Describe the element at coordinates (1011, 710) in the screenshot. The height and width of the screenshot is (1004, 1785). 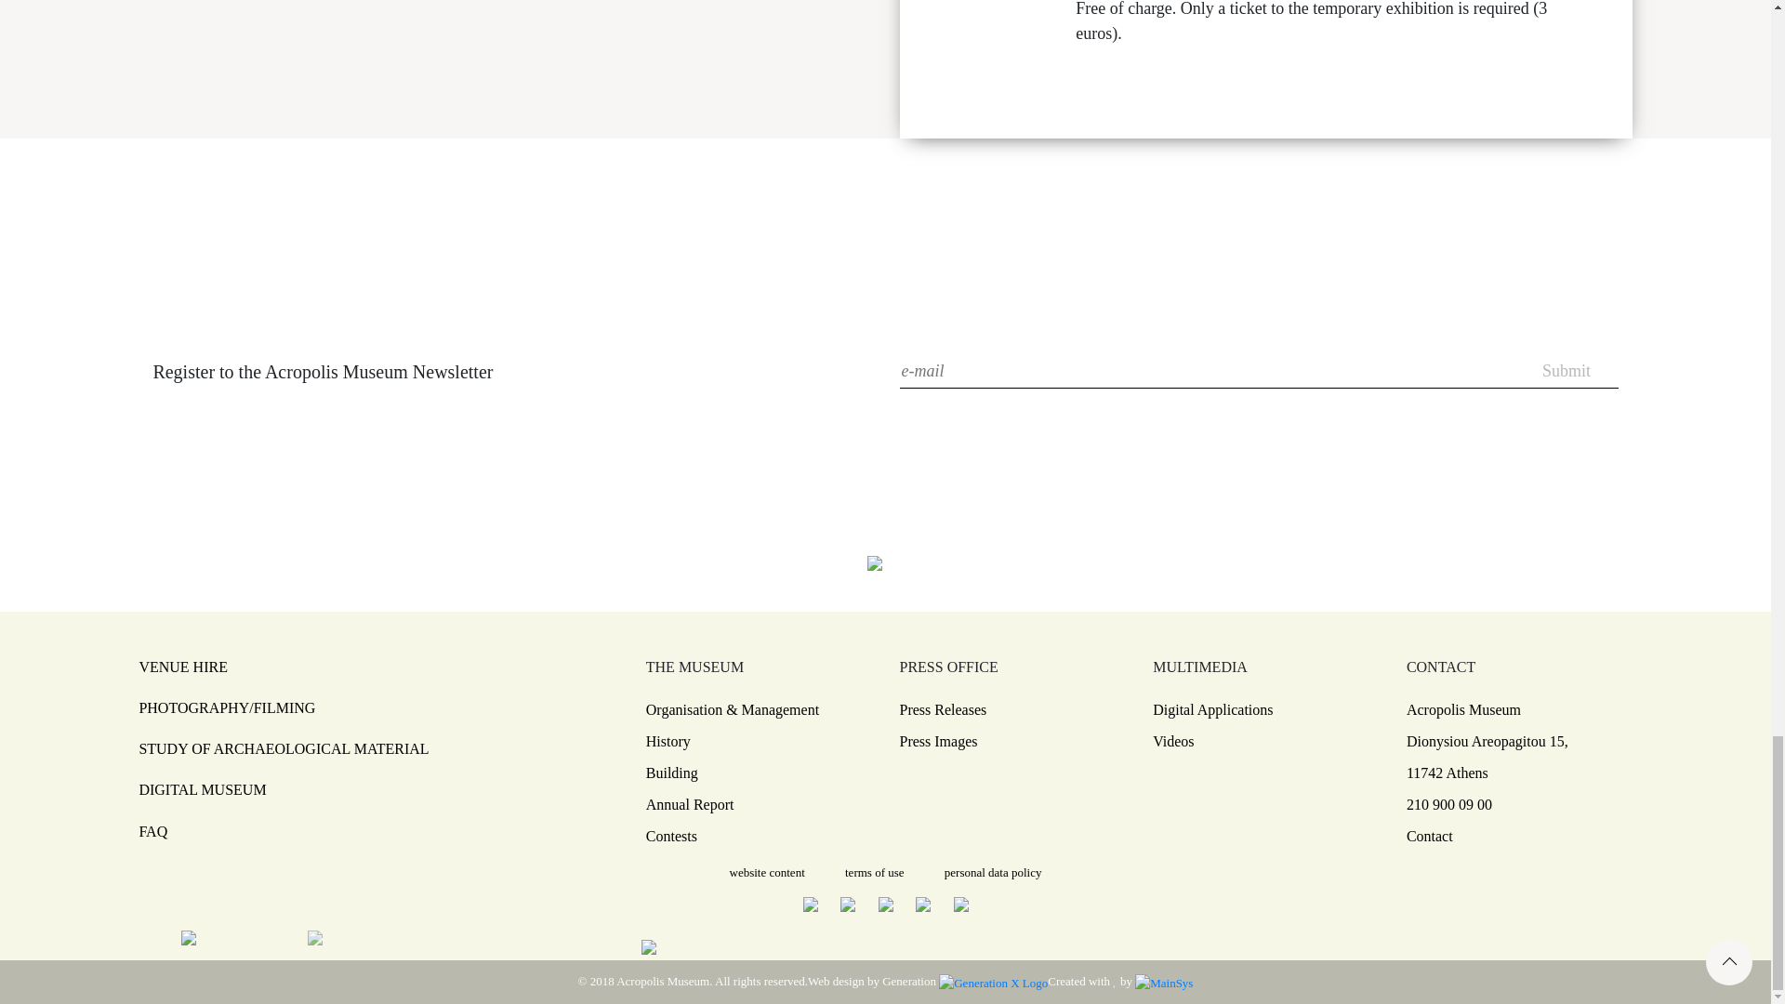
I see `Press Releases` at that location.